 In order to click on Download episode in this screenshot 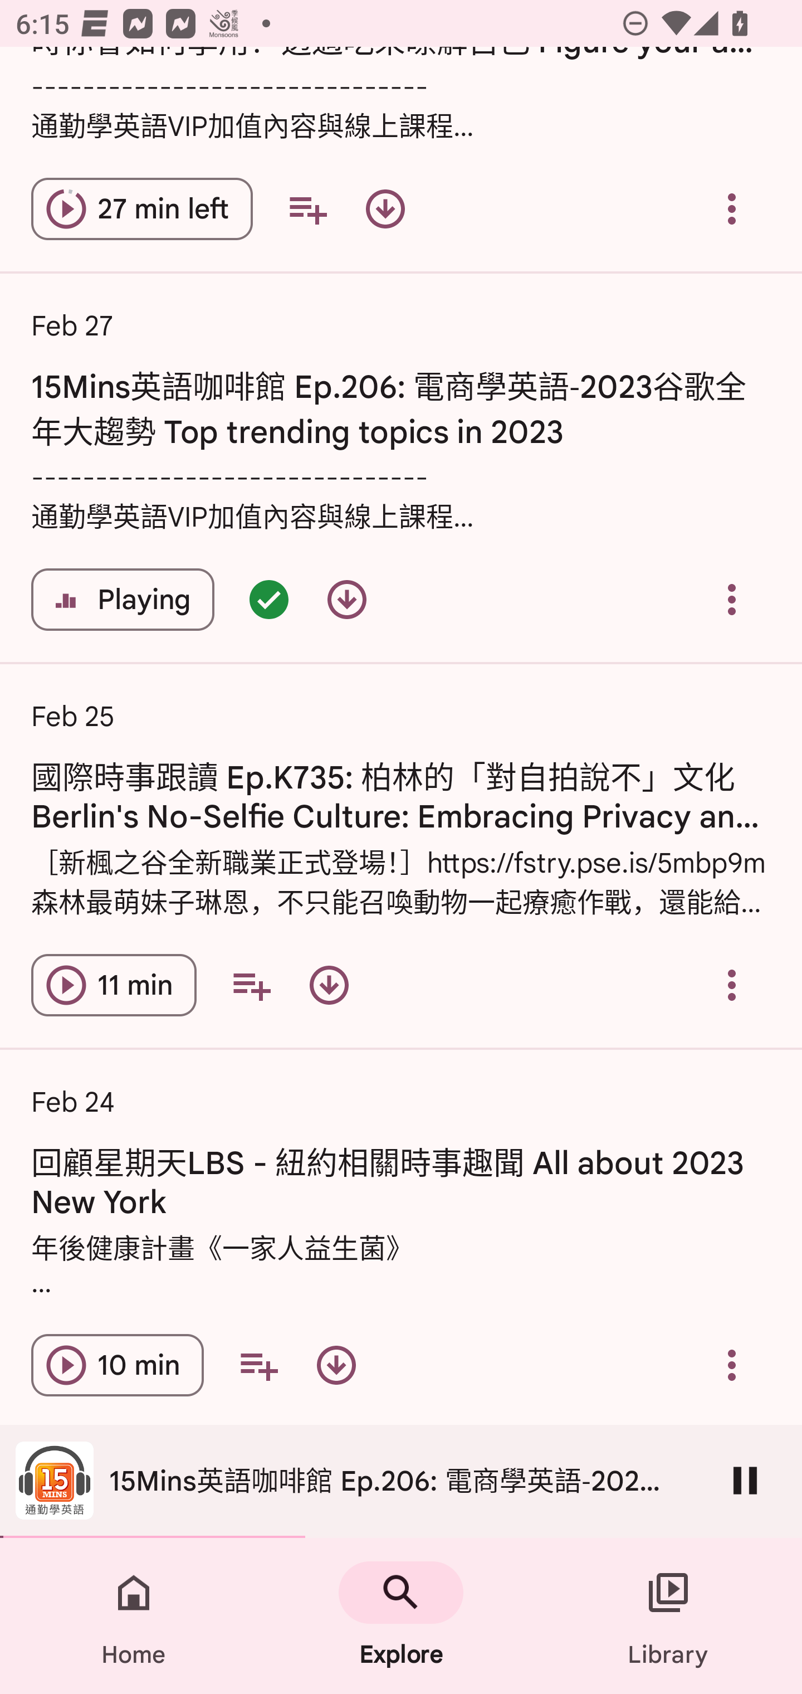, I will do `click(346, 600)`.